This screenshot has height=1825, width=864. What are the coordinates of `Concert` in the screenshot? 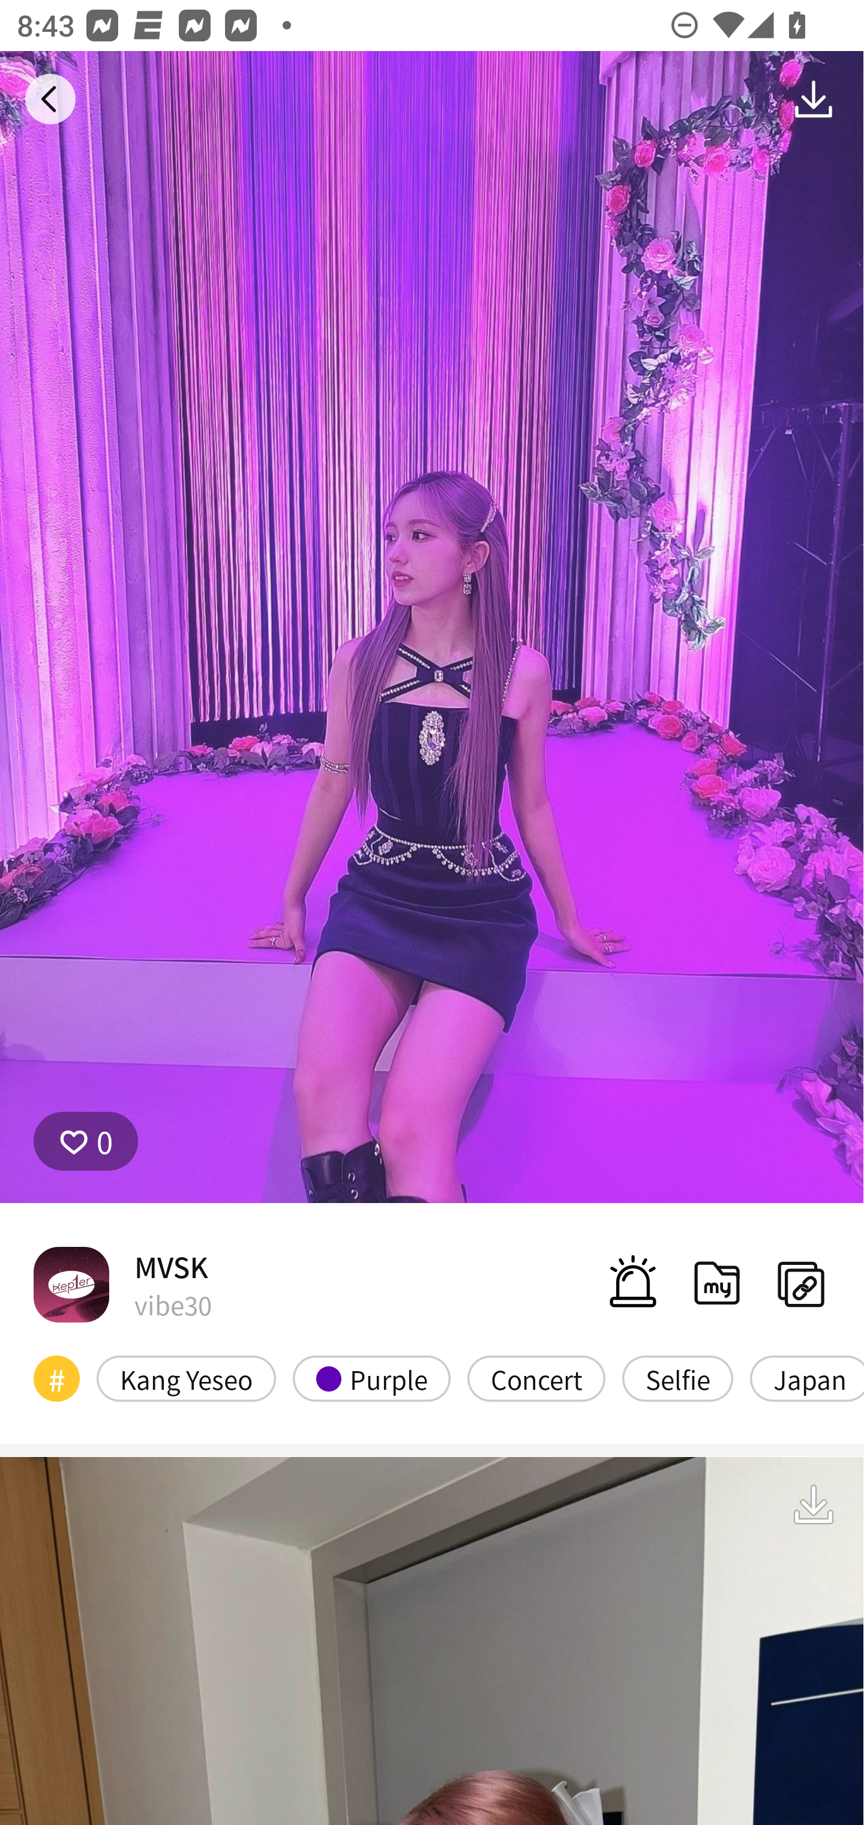 It's located at (536, 1378).